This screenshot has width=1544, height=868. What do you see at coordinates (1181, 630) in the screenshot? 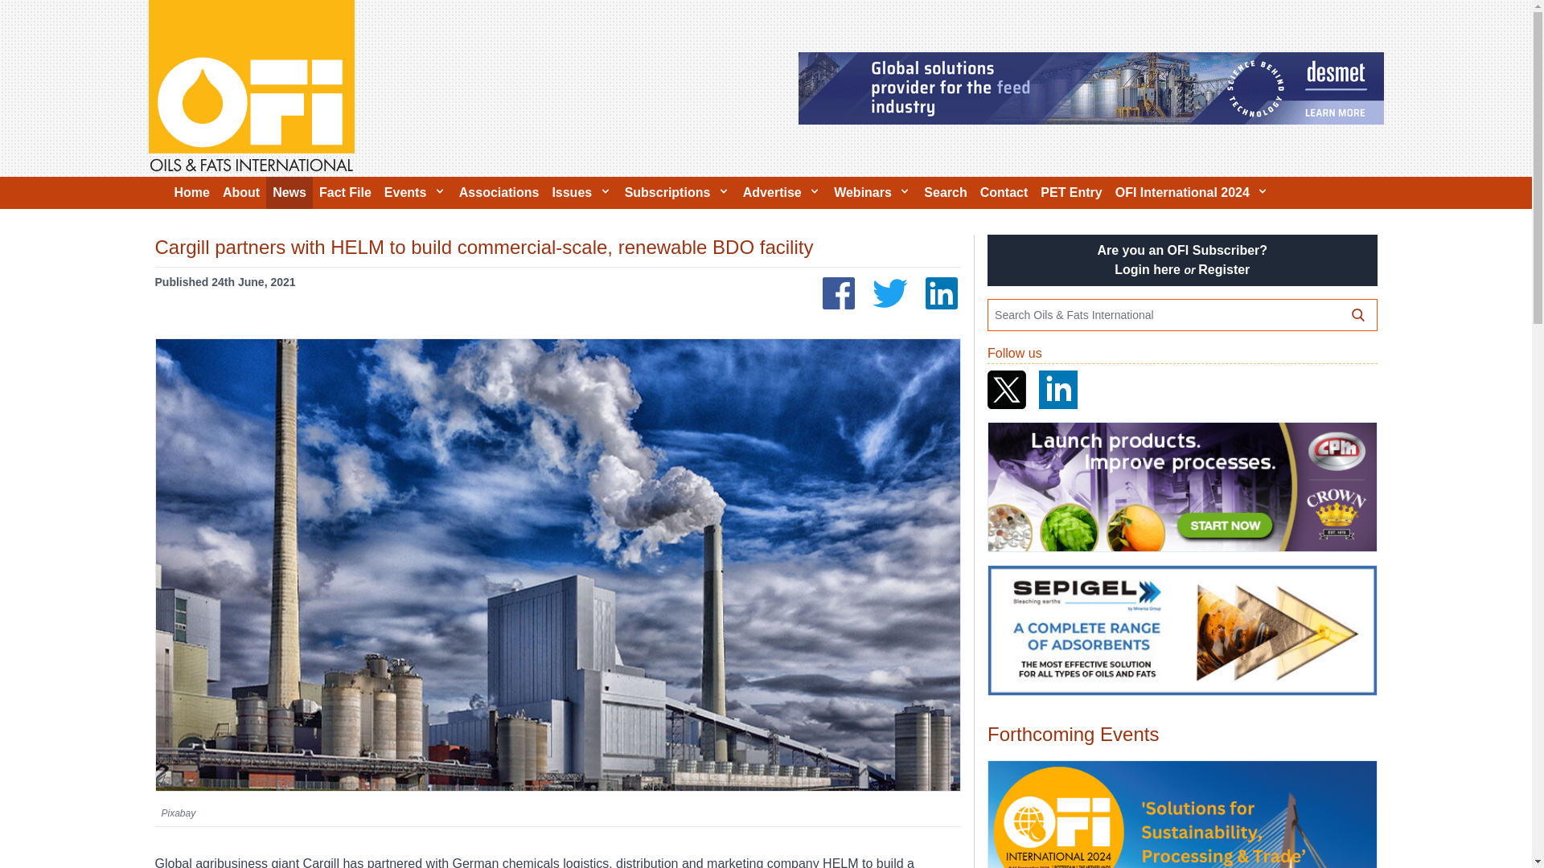
I see `Sepigel 2024` at bounding box center [1181, 630].